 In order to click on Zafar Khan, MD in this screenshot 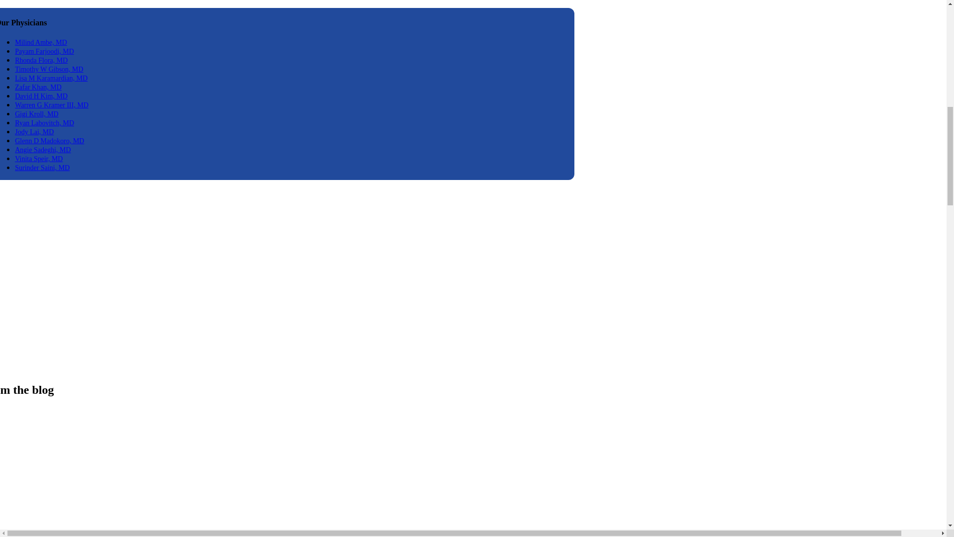, I will do `click(38, 87)`.